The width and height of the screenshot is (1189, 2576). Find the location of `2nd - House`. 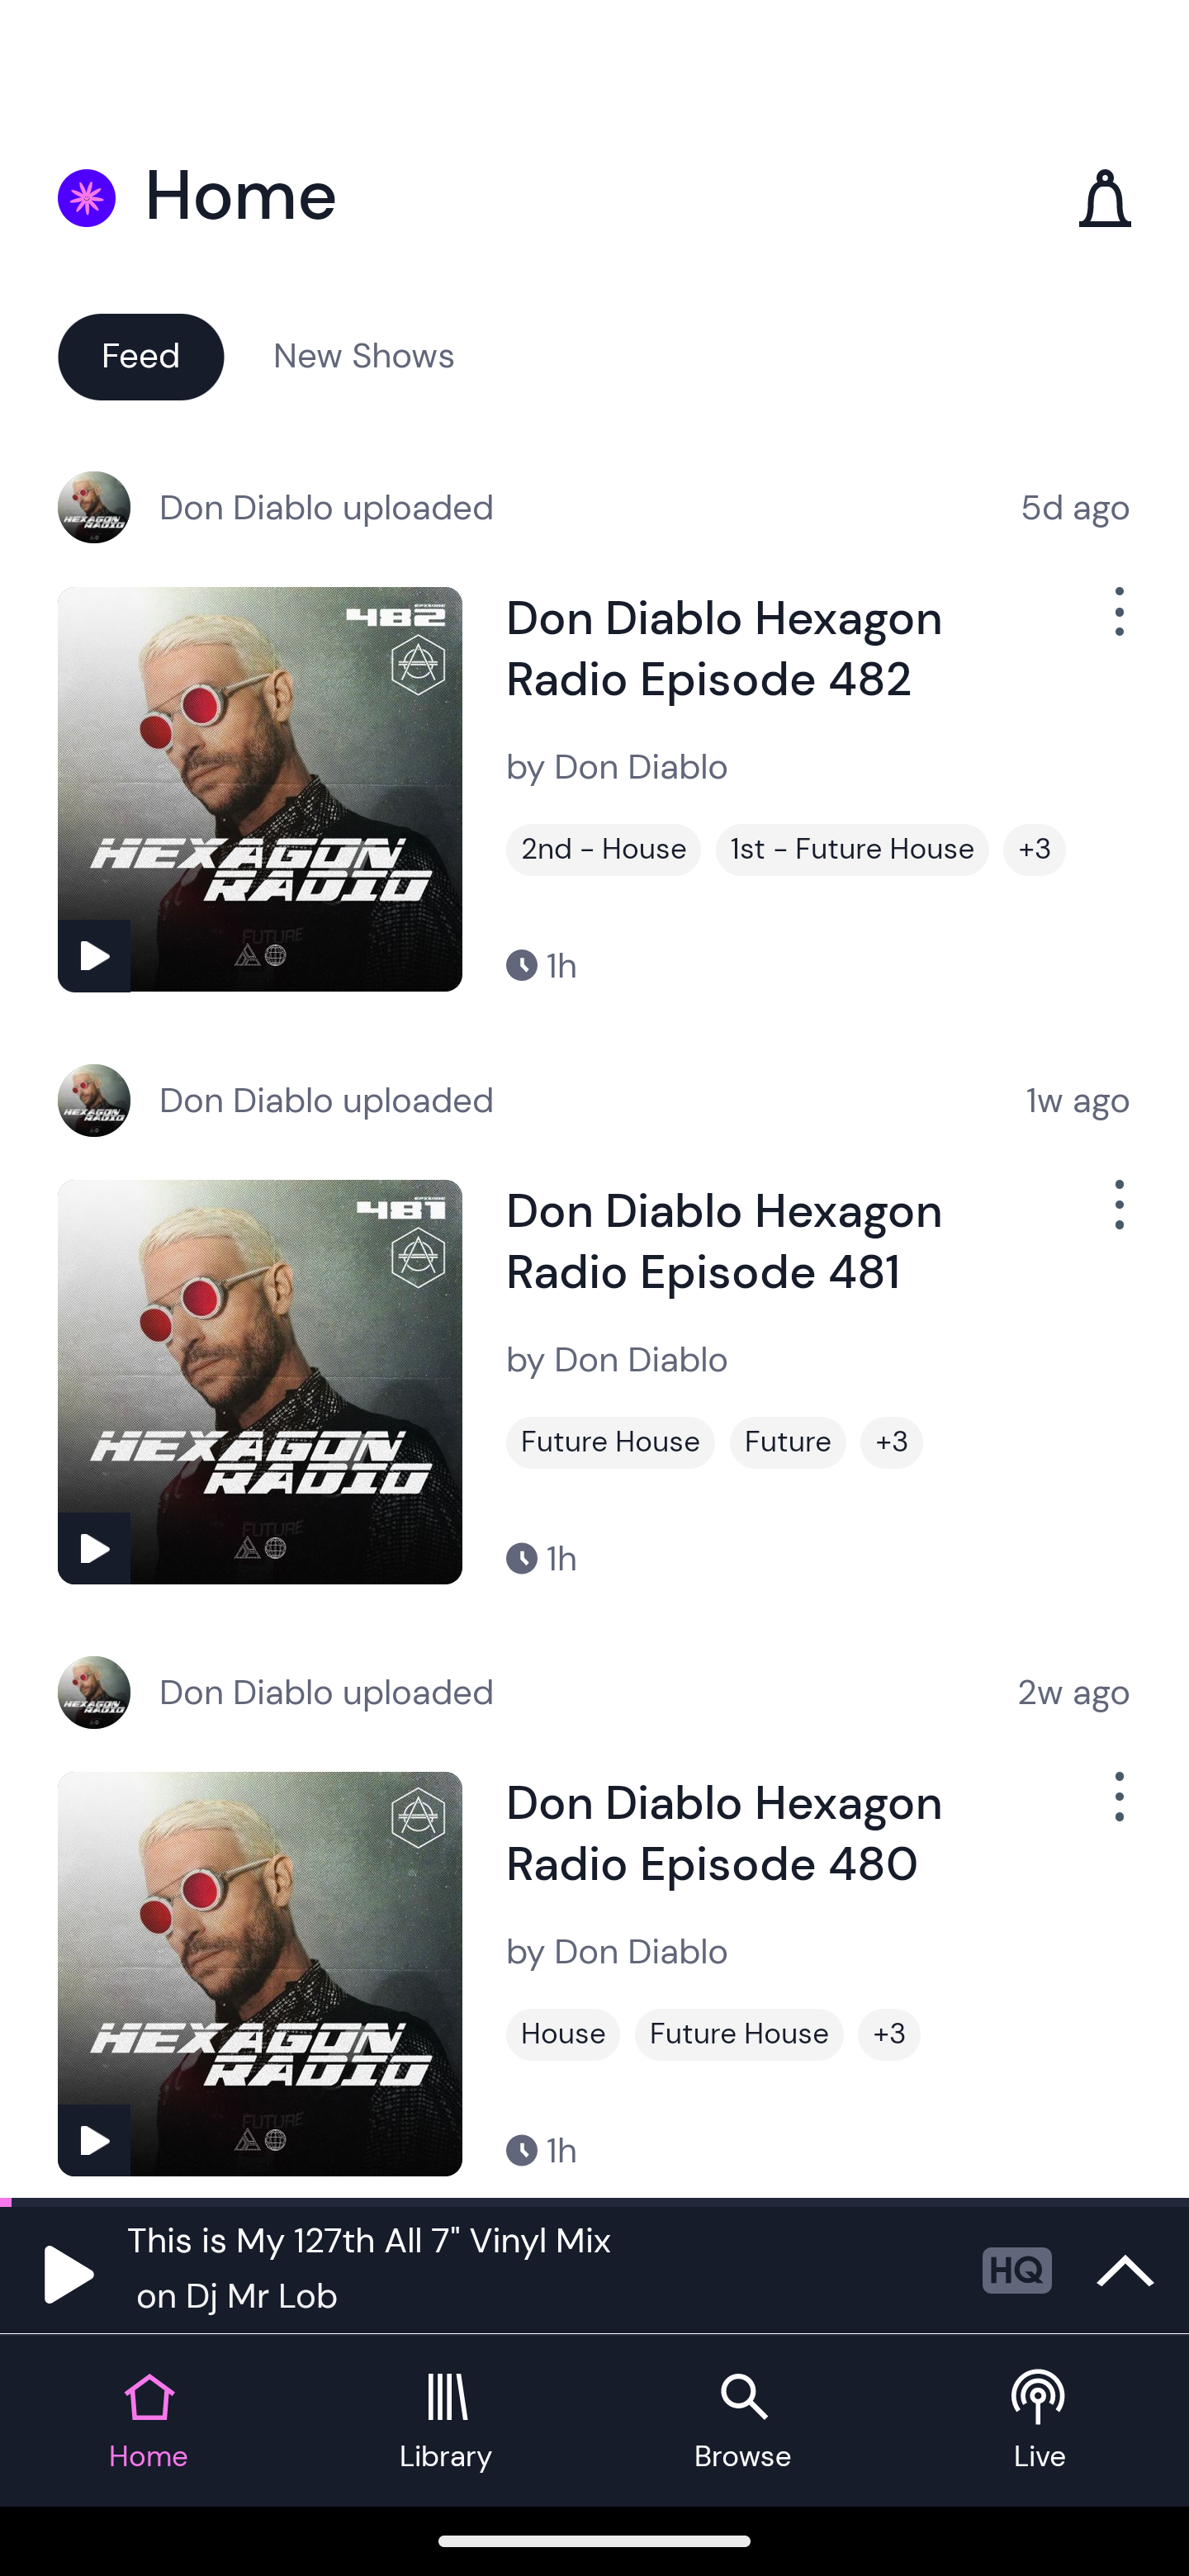

2nd - House is located at coordinates (604, 850).